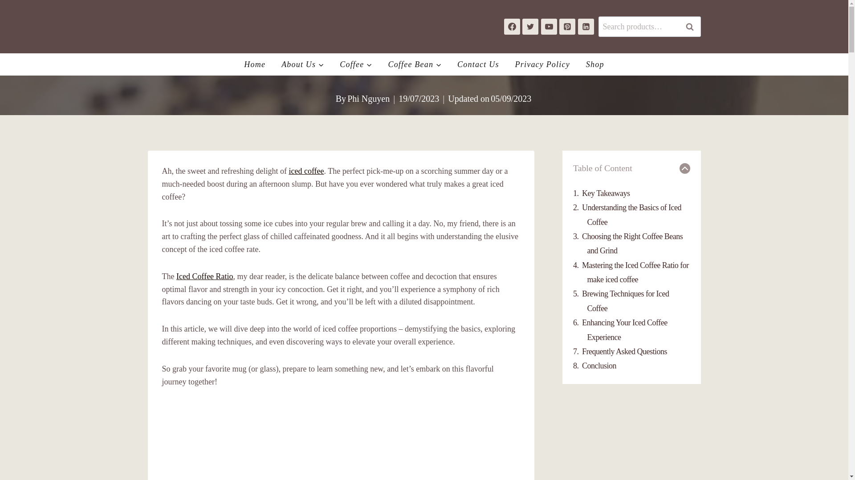 This screenshot has width=855, height=480. What do you see at coordinates (478, 64) in the screenshot?
I see `Contact Us` at bounding box center [478, 64].